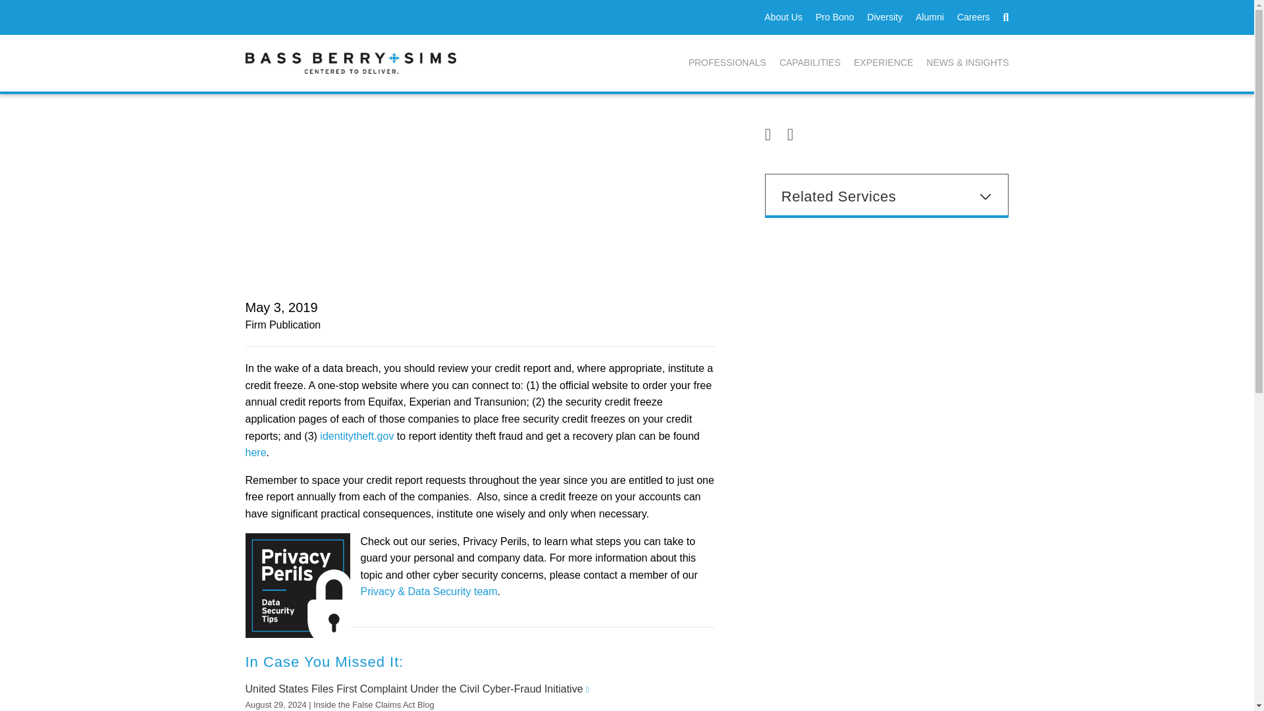  What do you see at coordinates (783, 17) in the screenshot?
I see `About Us` at bounding box center [783, 17].